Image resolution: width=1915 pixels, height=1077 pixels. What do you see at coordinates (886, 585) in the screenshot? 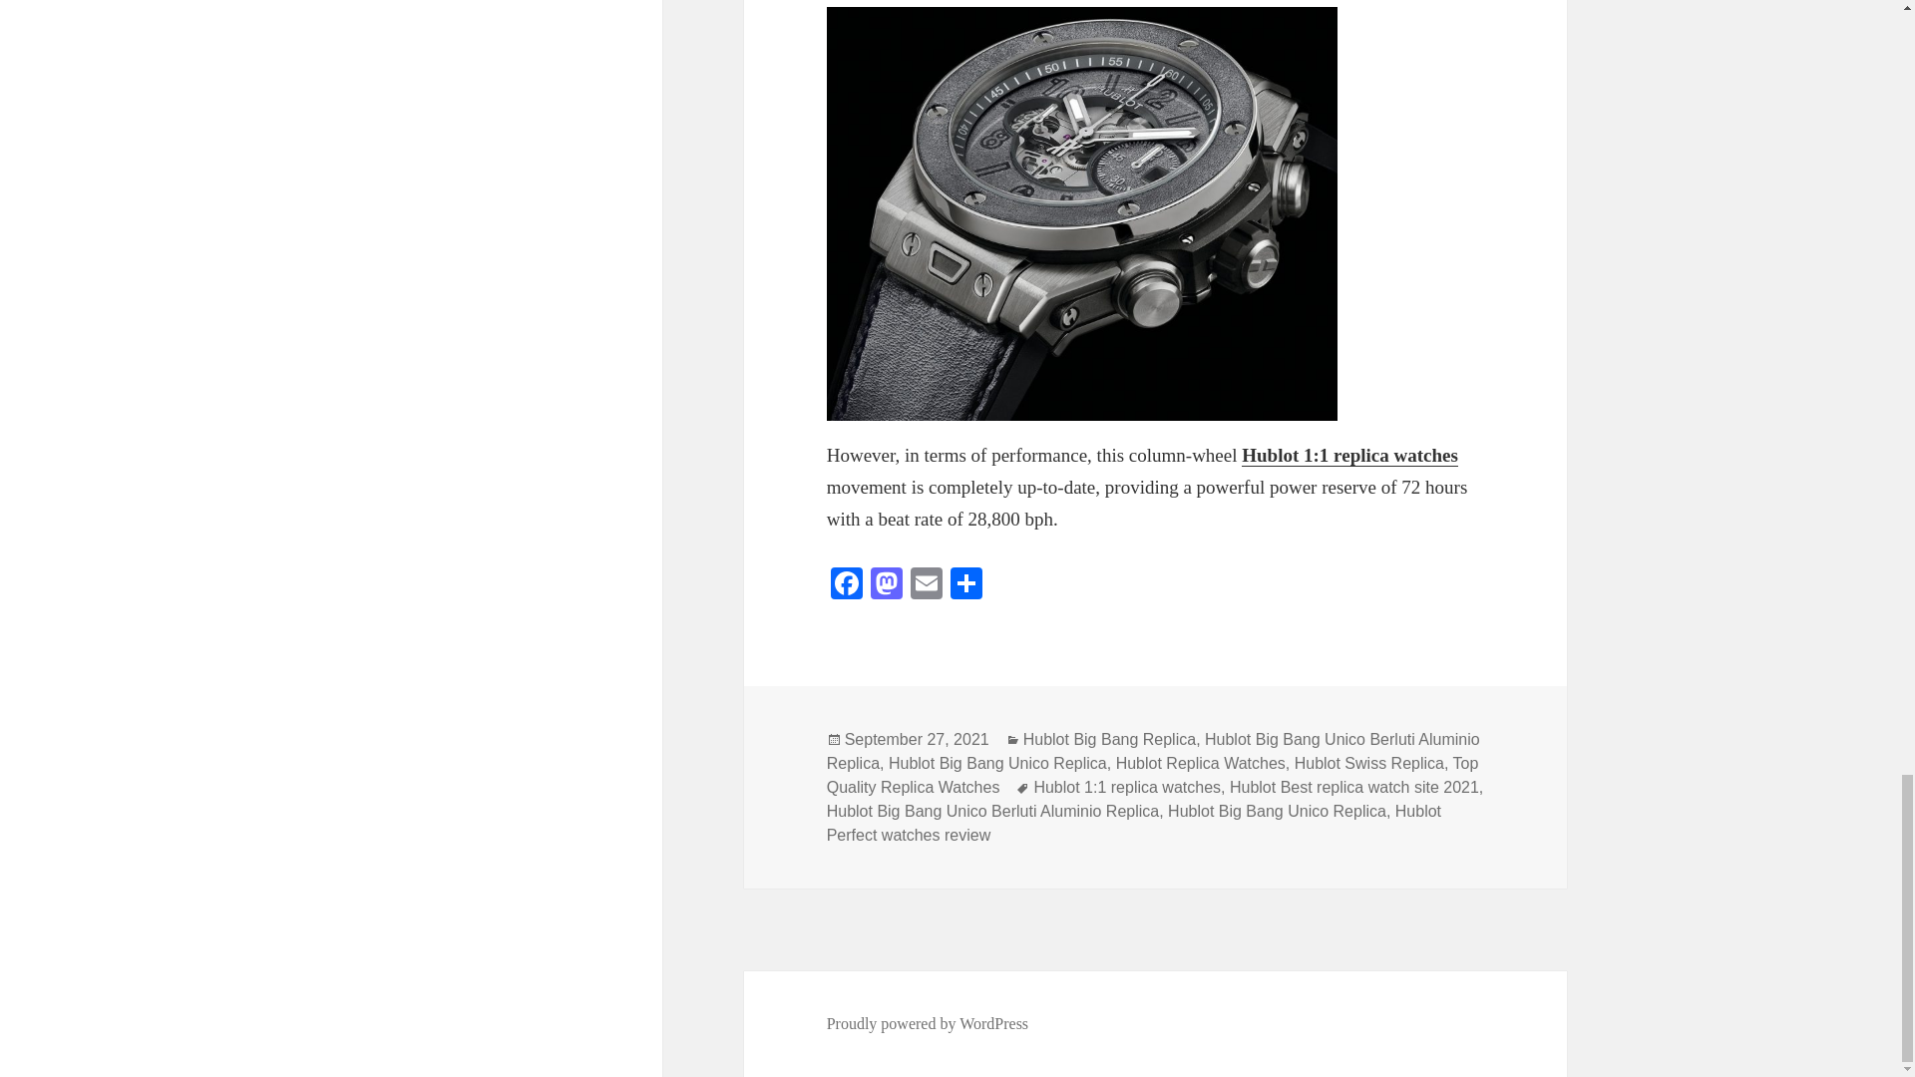
I see `Mastodon` at bounding box center [886, 585].